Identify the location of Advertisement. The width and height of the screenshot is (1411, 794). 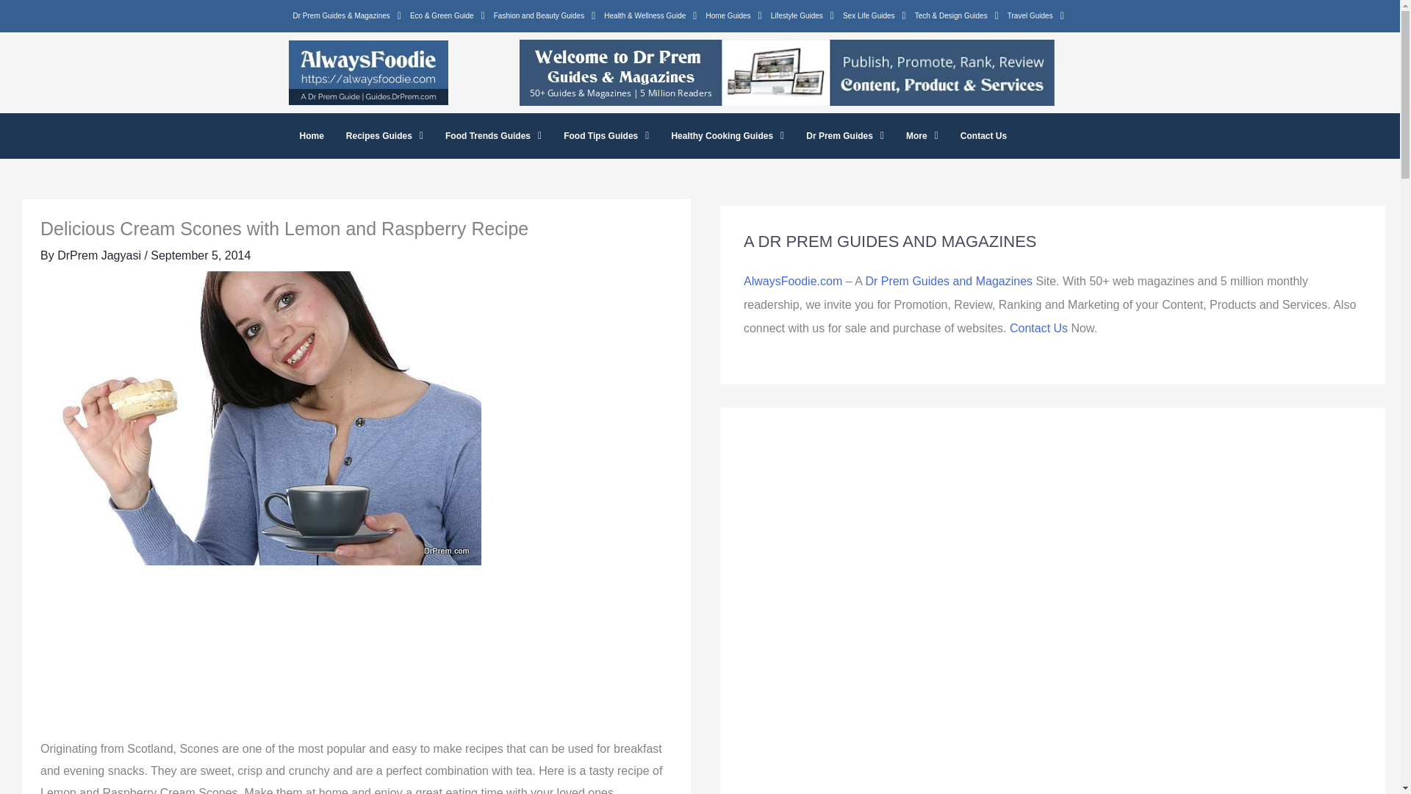
(356, 659).